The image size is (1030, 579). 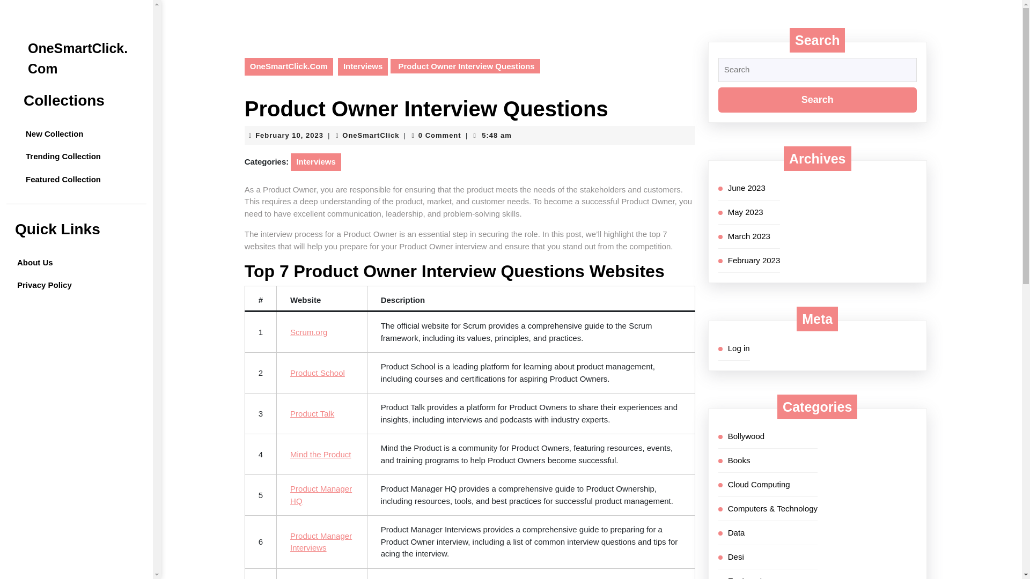 I want to click on Cloud Computing, so click(x=759, y=484).